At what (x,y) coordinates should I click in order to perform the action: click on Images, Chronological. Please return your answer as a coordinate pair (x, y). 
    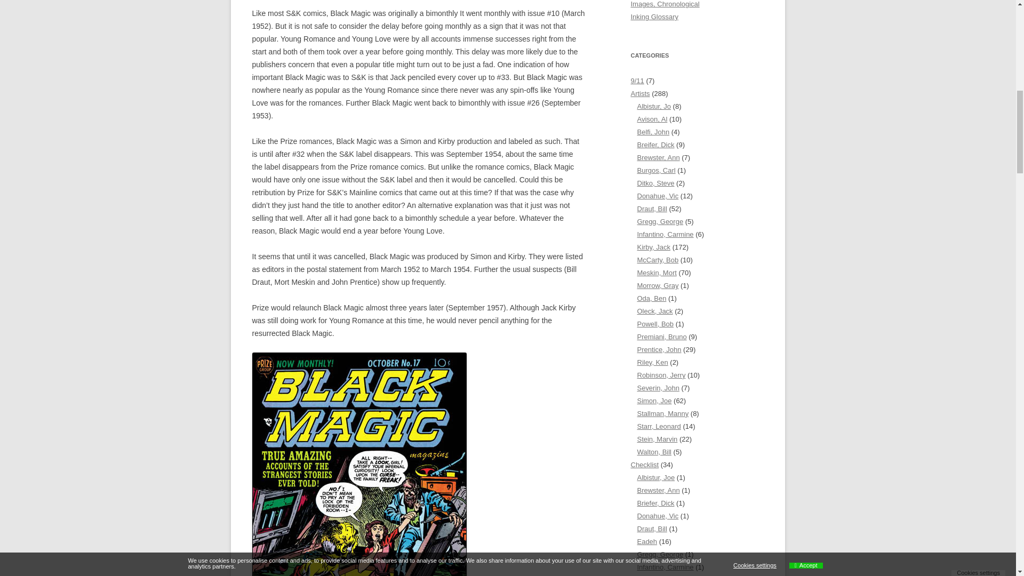
    Looking at the image, I should click on (665, 4).